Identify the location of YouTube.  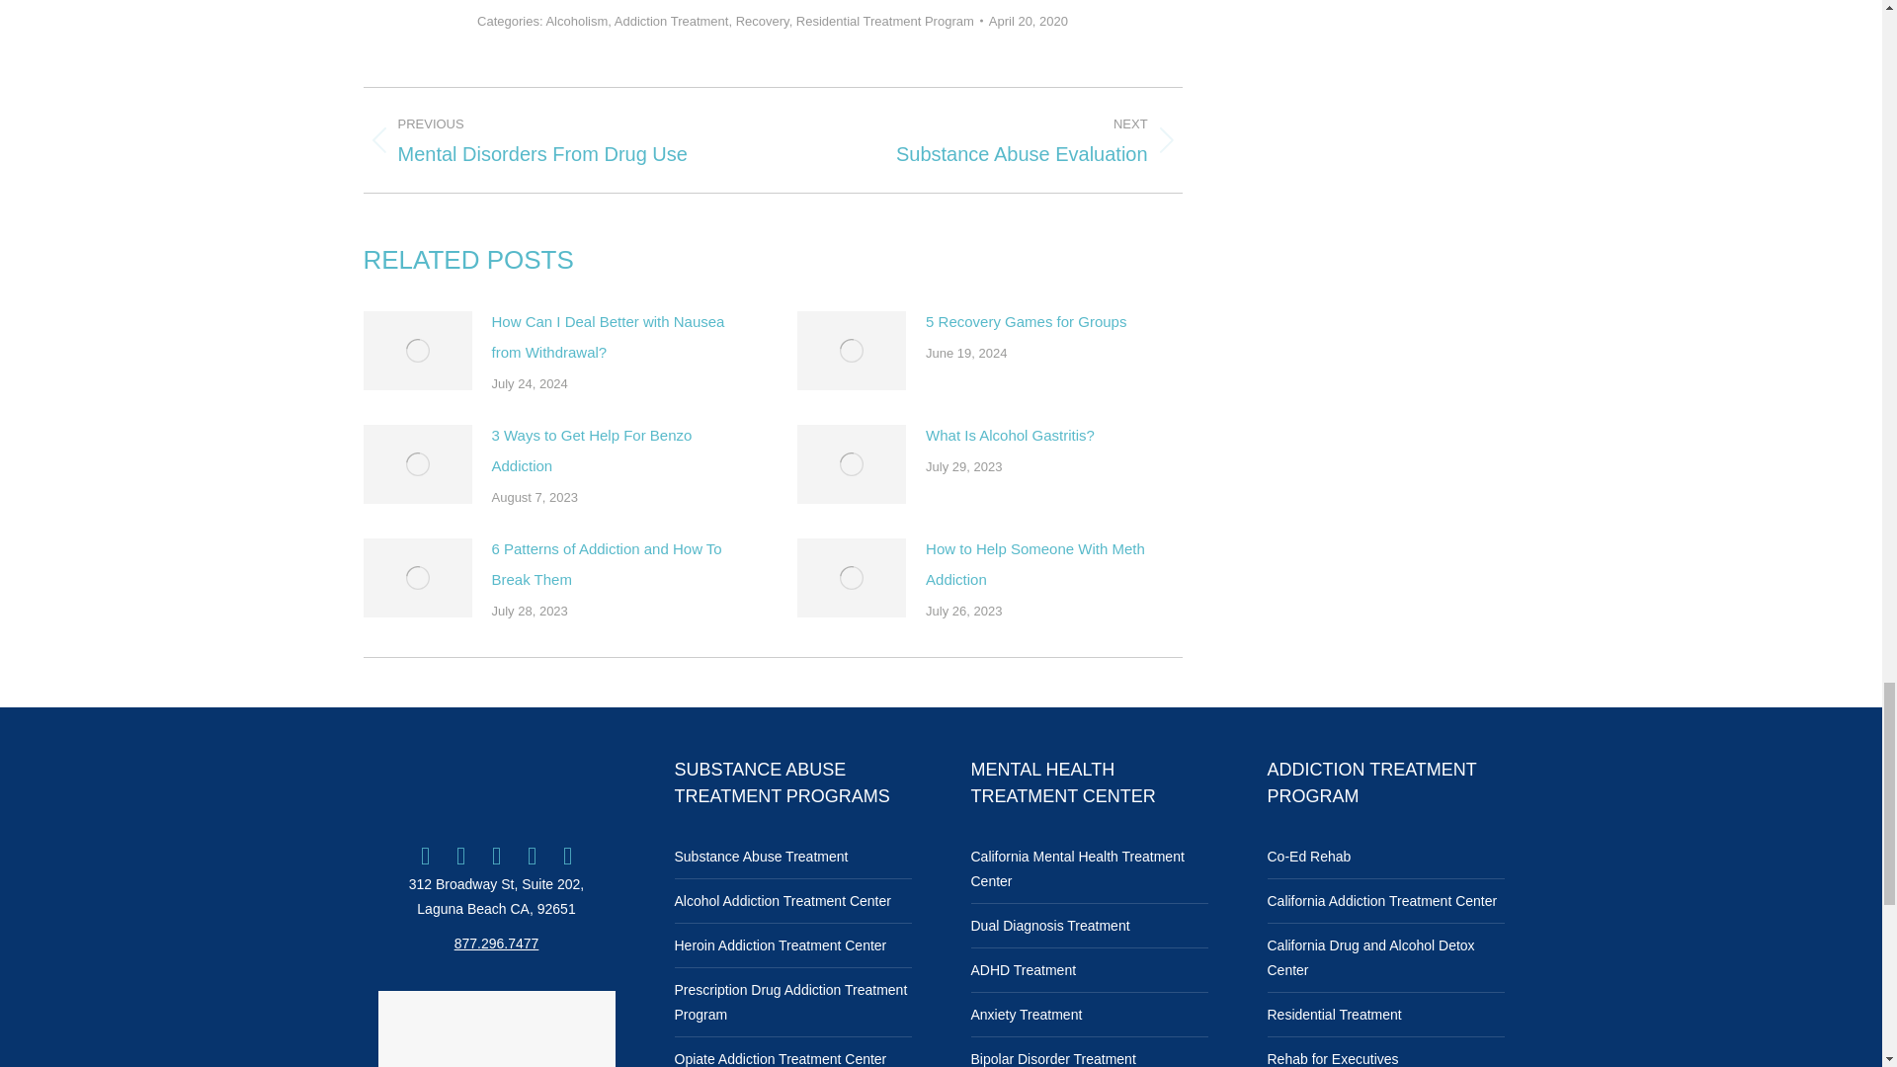
(533, 857).